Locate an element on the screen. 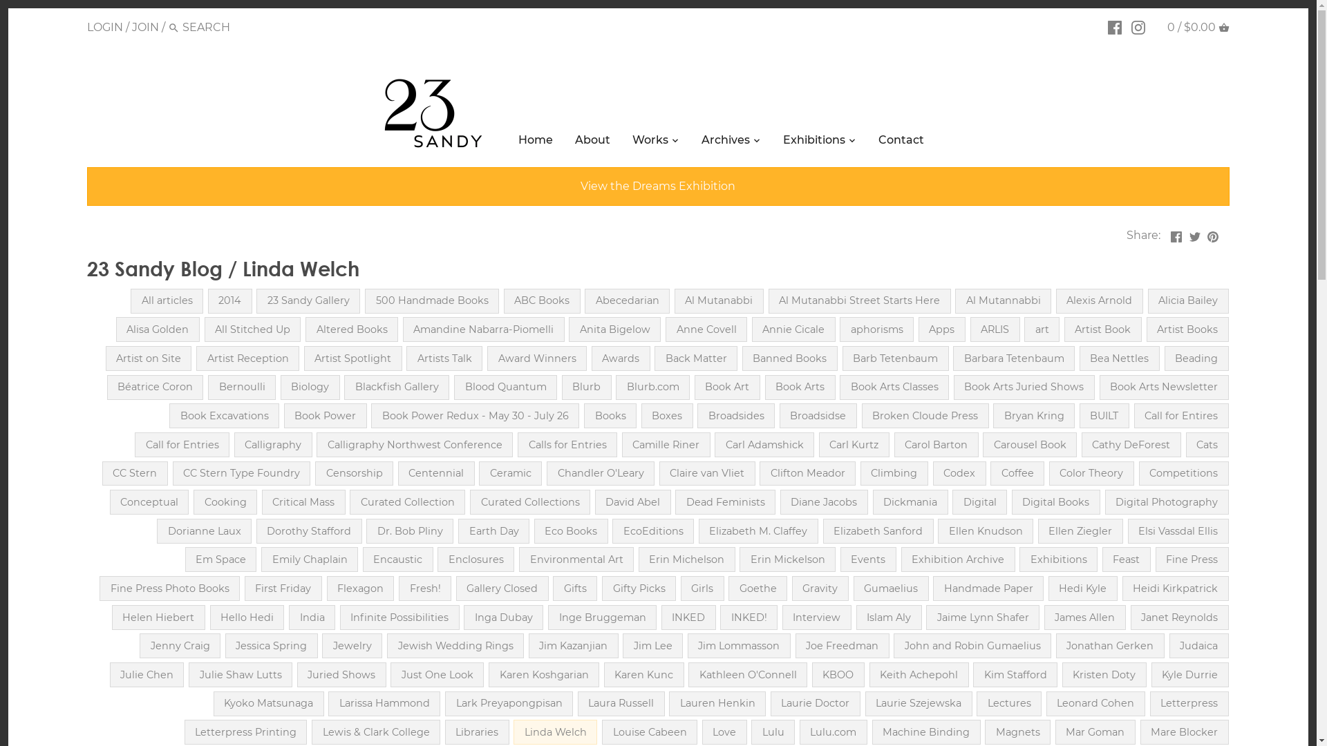  James Allen is located at coordinates (1085, 618).